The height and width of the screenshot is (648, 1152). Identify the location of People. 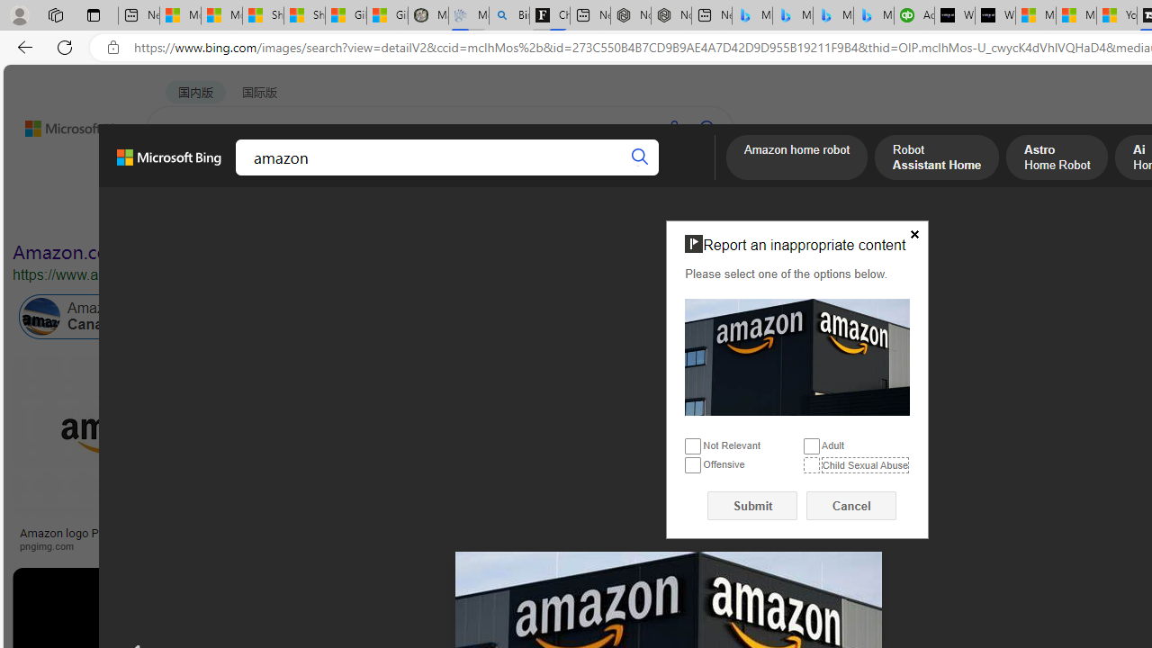
(469, 214).